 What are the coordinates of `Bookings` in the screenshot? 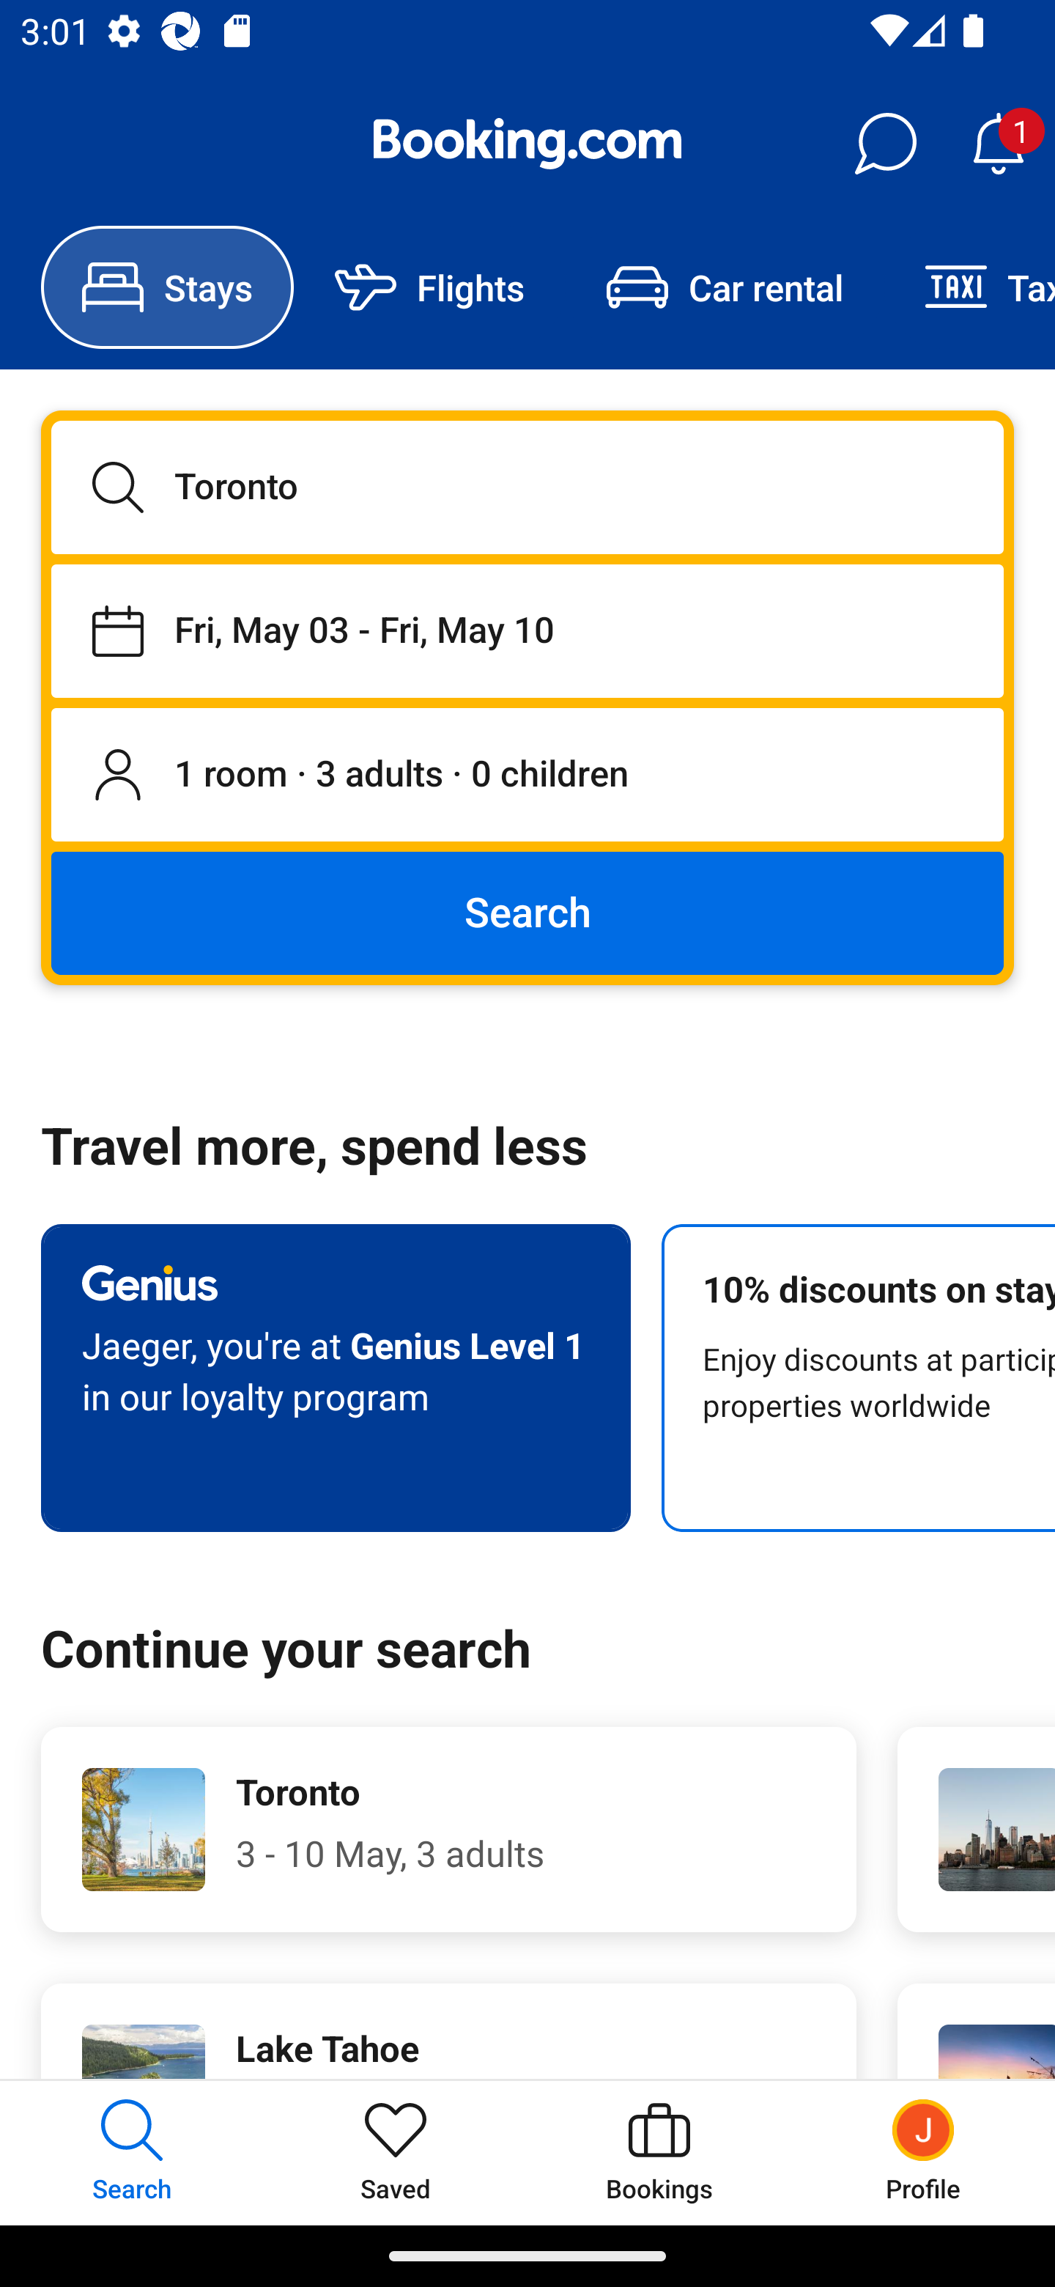 It's located at (659, 2152).